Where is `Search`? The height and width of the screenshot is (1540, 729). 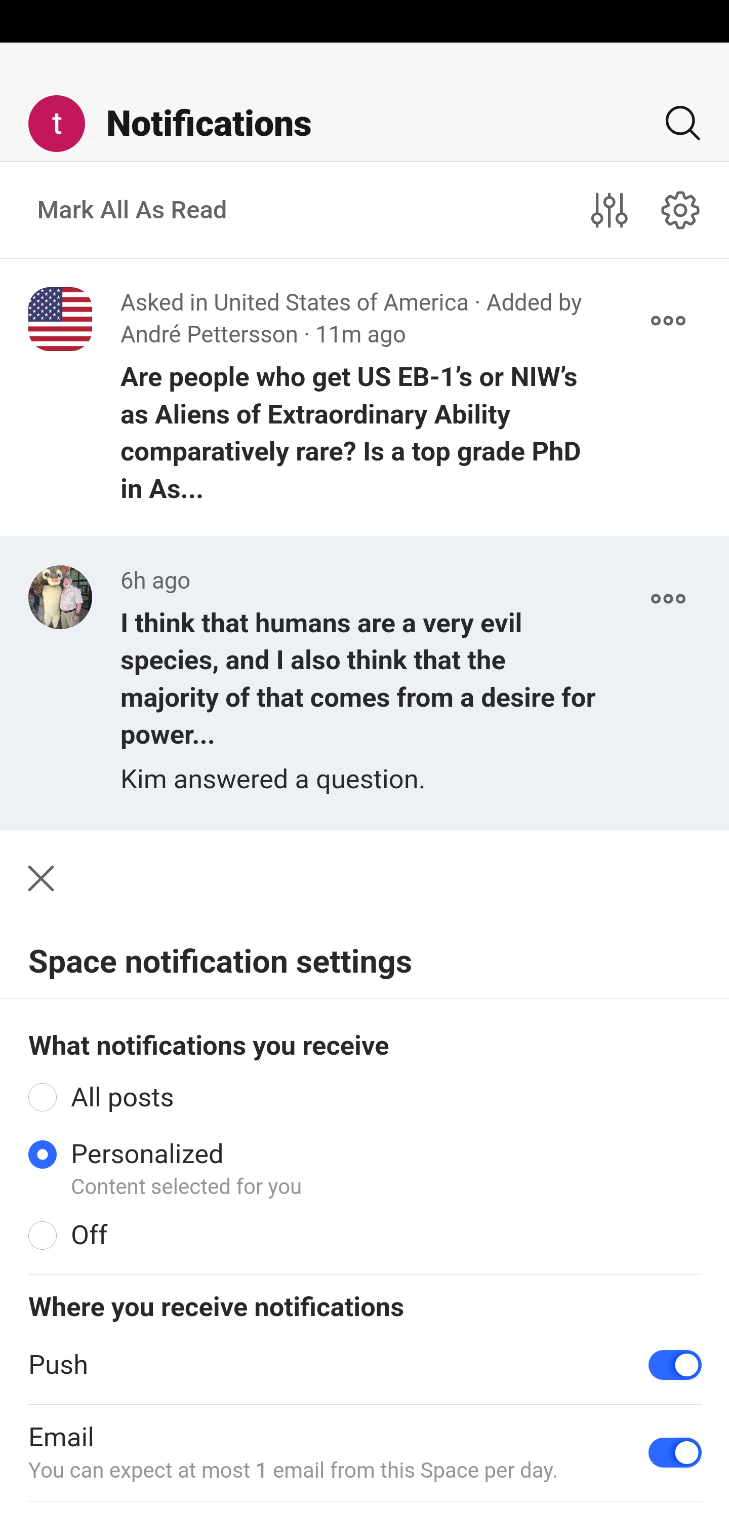
Search is located at coordinates (675, 123).